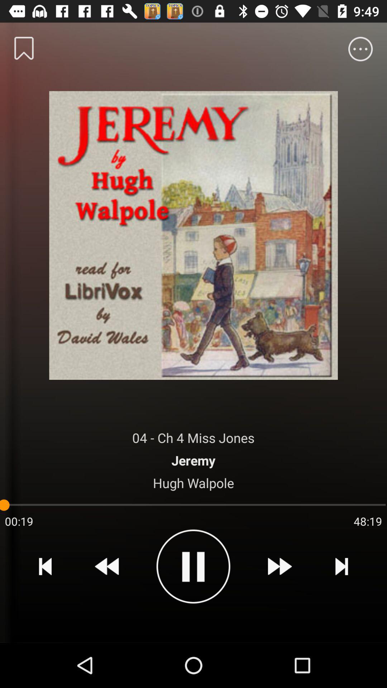  What do you see at coordinates (193, 483) in the screenshot?
I see `select icon below the jeremy item` at bounding box center [193, 483].